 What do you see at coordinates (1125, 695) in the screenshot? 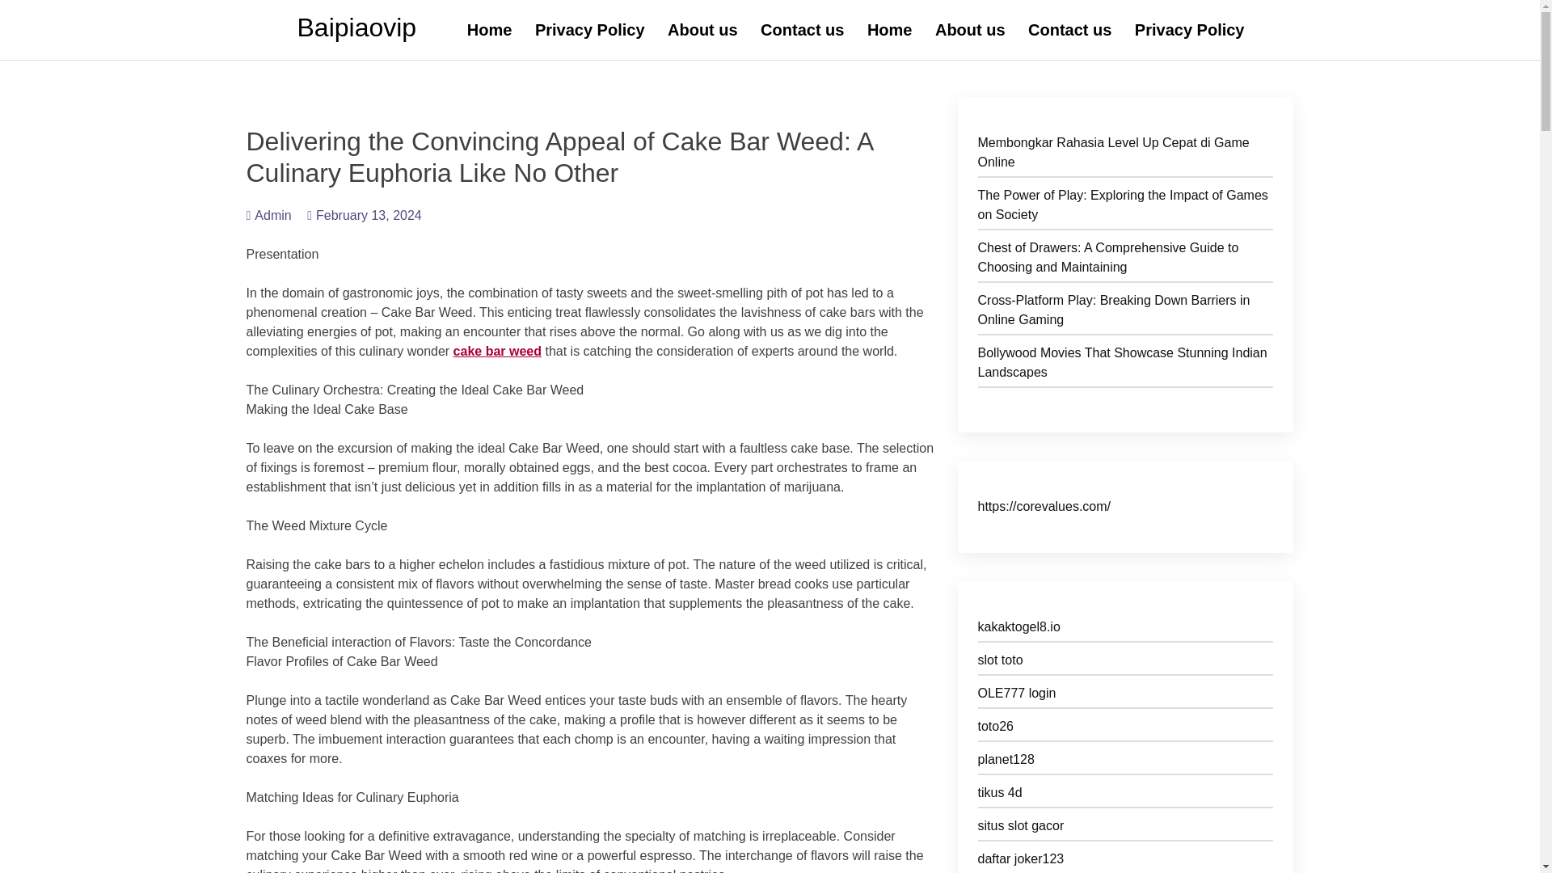
I see `OLE777 login` at bounding box center [1125, 695].